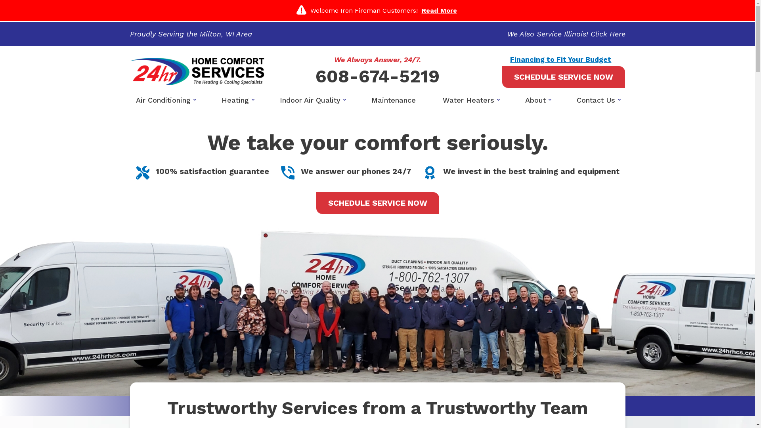 This screenshot has height=428, width=761. What do you see at coordinates (560, 59) in the screenshot?
I see `Financing to Fit Your Budget` at bounding box center [560, 59].